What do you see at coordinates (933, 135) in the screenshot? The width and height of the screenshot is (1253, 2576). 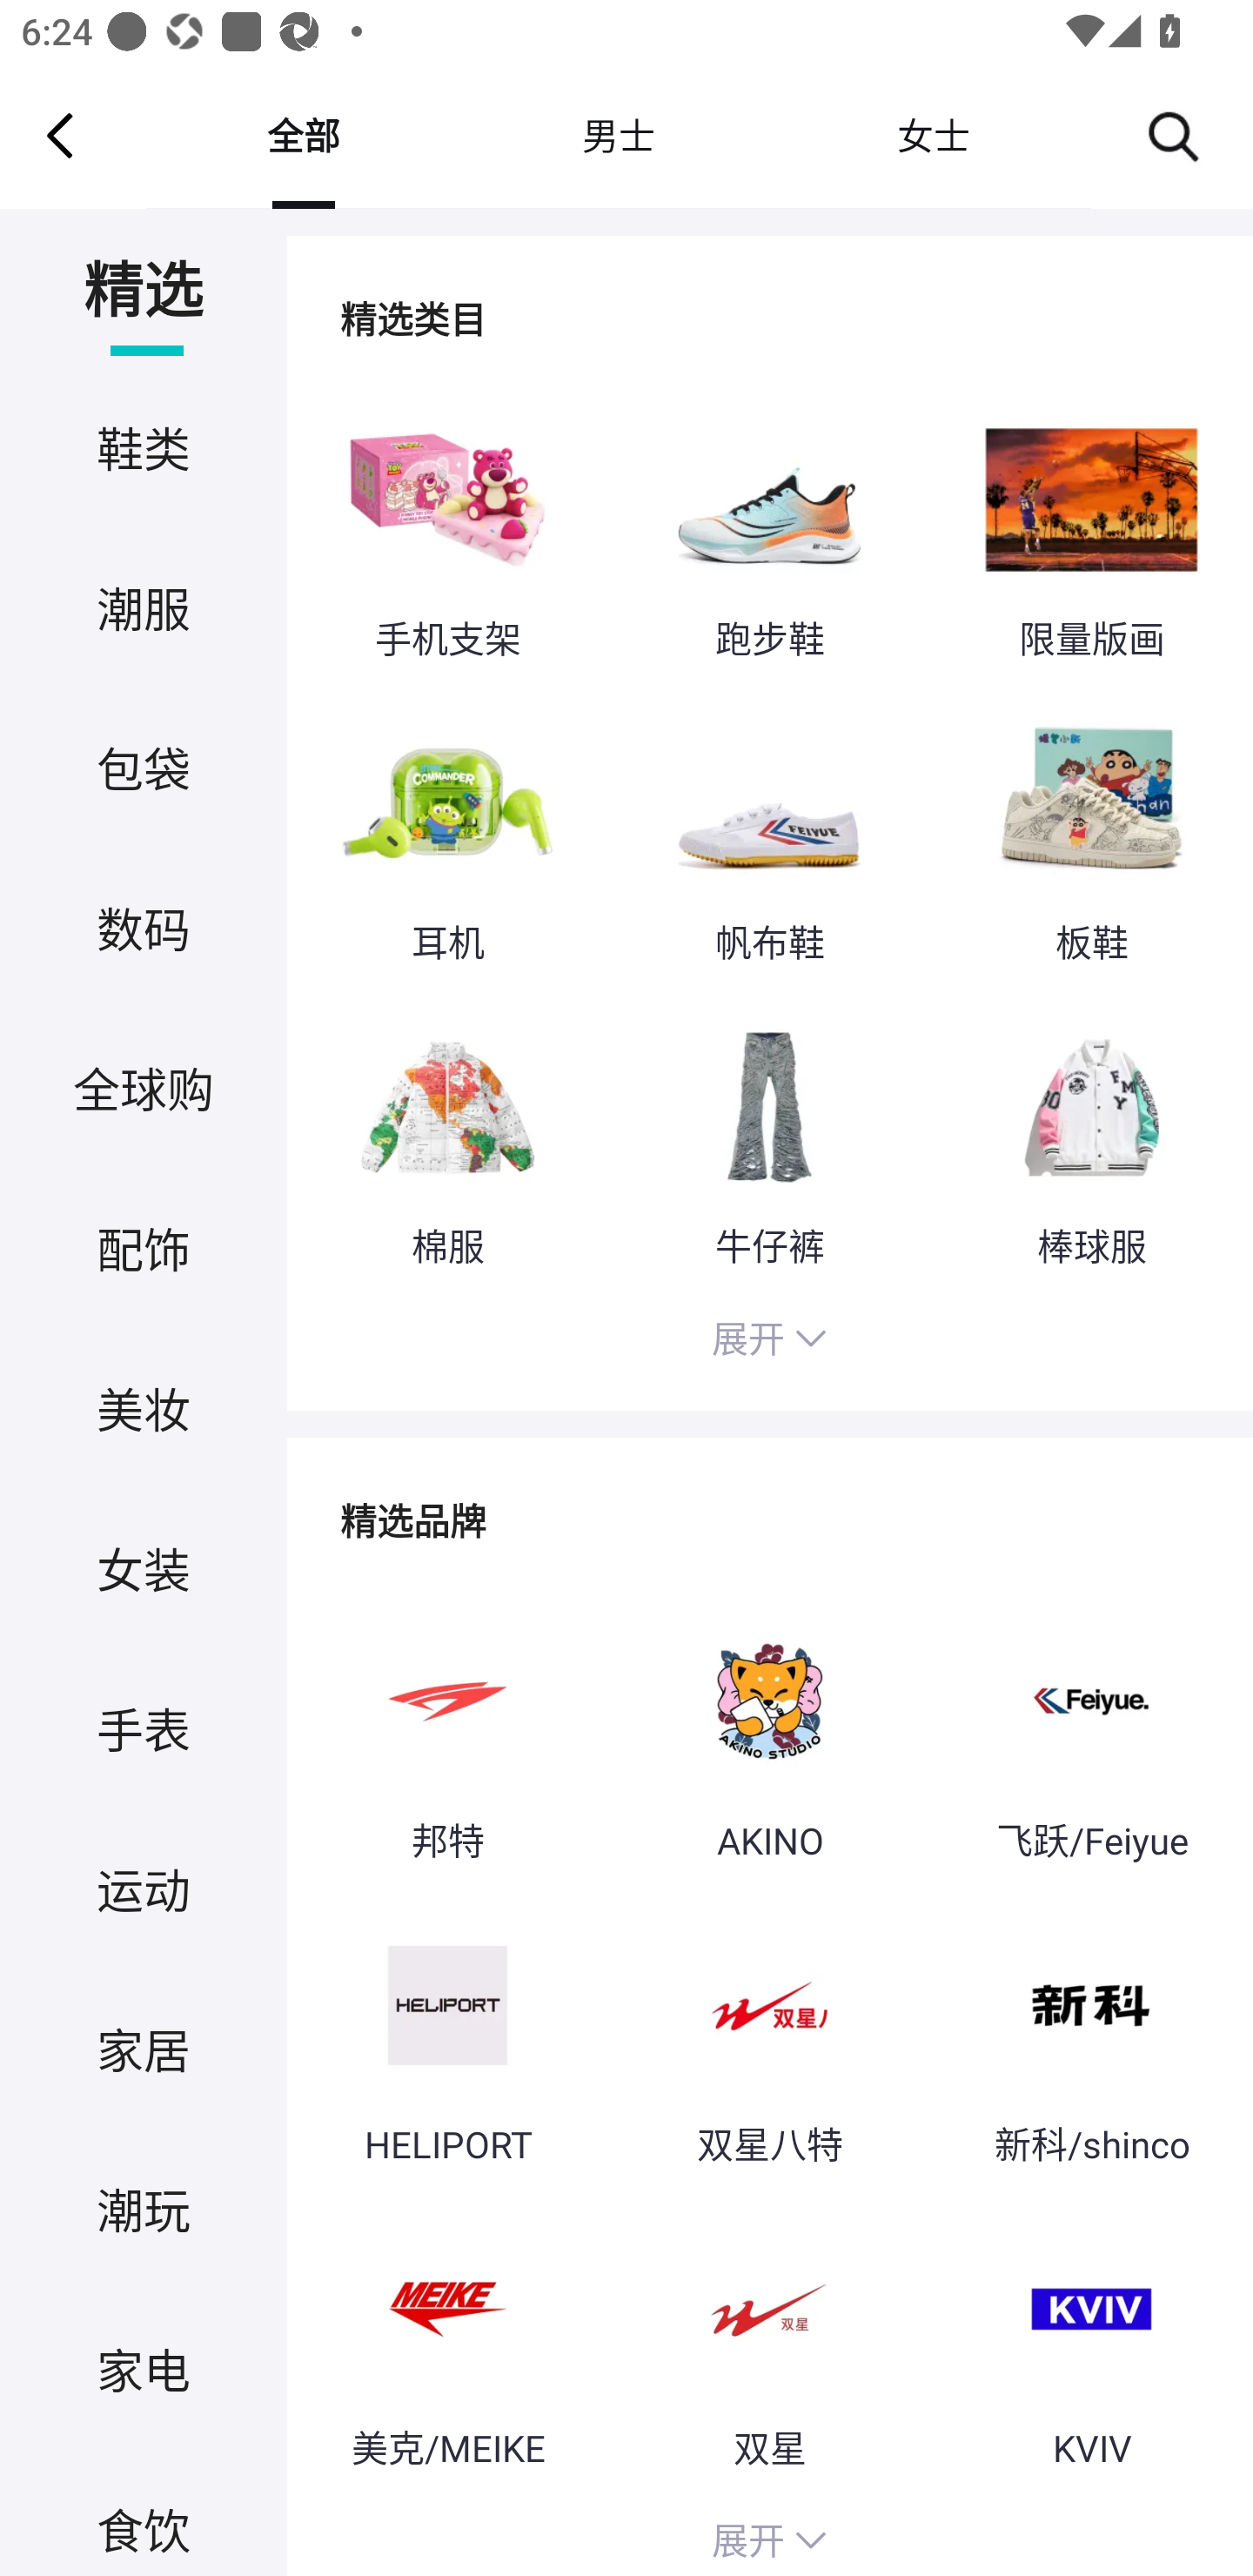 I see `女士` at bounding box center [933, 135].